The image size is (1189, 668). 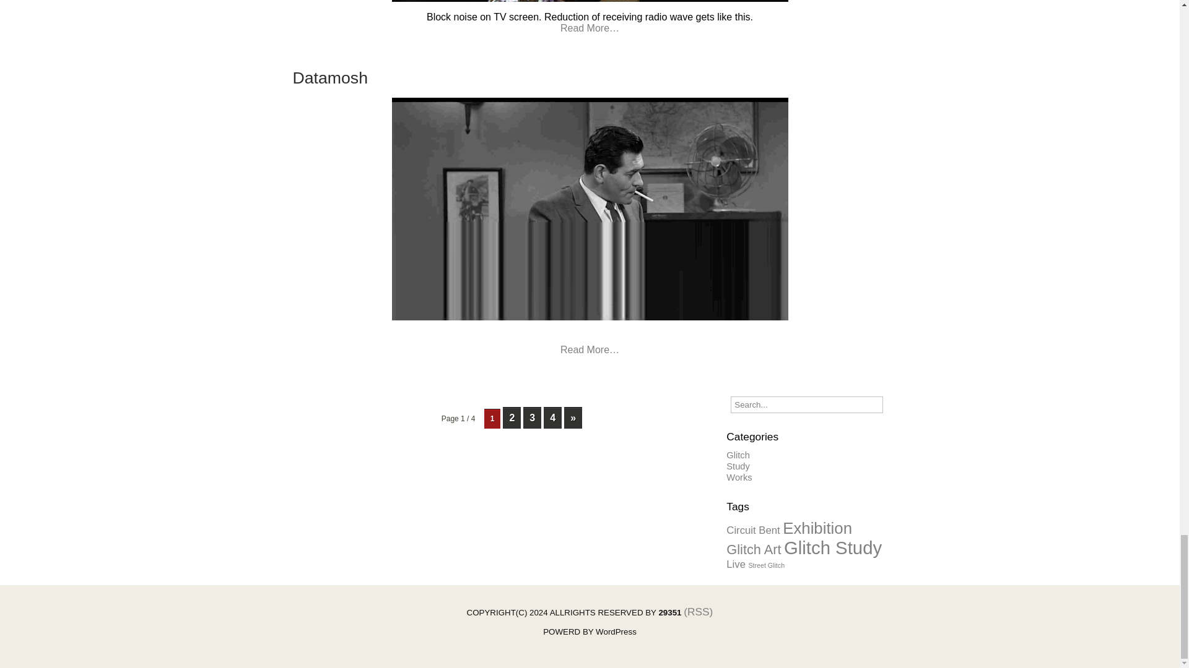 What do you see at coordinates (817, 528) in the screenshot?
I see `5 topics` at bounding box center [817, 528].